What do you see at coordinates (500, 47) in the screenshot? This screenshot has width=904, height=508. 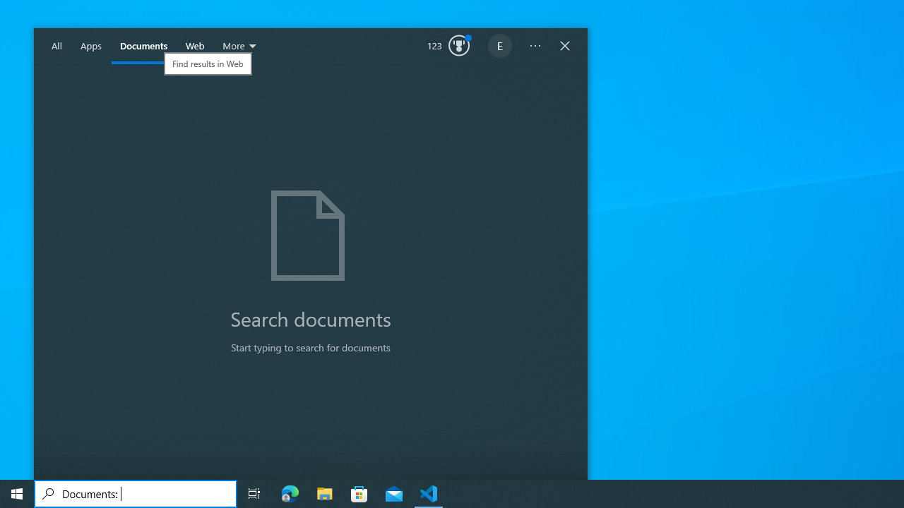 I see `EugeneLedger601@outlook.com` at bounding box center [500, 47].